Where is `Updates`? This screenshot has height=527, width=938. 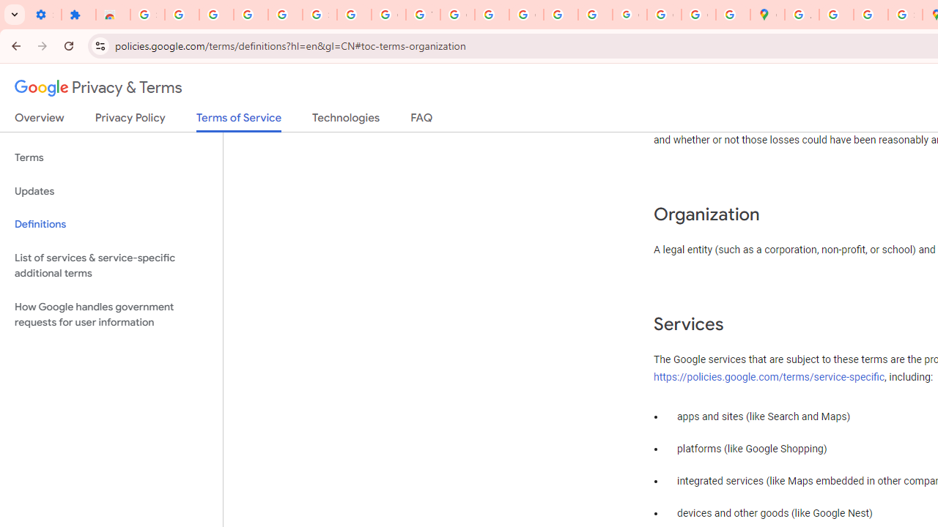
Updates is located at coordinates (111, 192).